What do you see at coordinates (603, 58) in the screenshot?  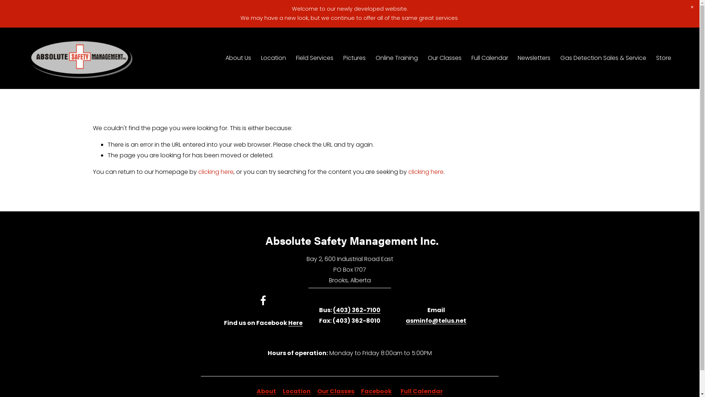 I see `Gas Detection Sales & Service` at bounding box center [603, 58].